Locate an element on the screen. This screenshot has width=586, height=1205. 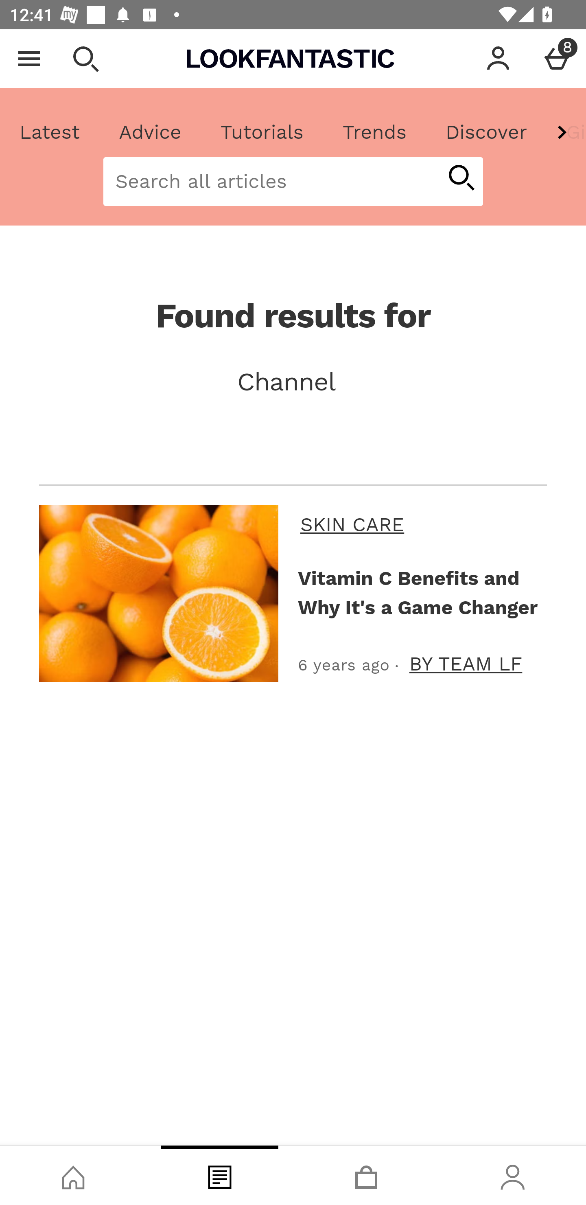
Discover is located at coordinates (486, 132).